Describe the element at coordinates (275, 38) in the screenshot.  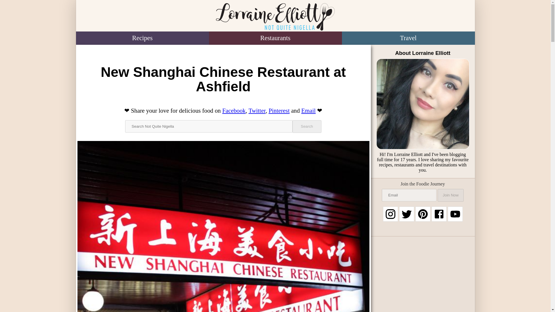
I see `Restaurants` at that location.